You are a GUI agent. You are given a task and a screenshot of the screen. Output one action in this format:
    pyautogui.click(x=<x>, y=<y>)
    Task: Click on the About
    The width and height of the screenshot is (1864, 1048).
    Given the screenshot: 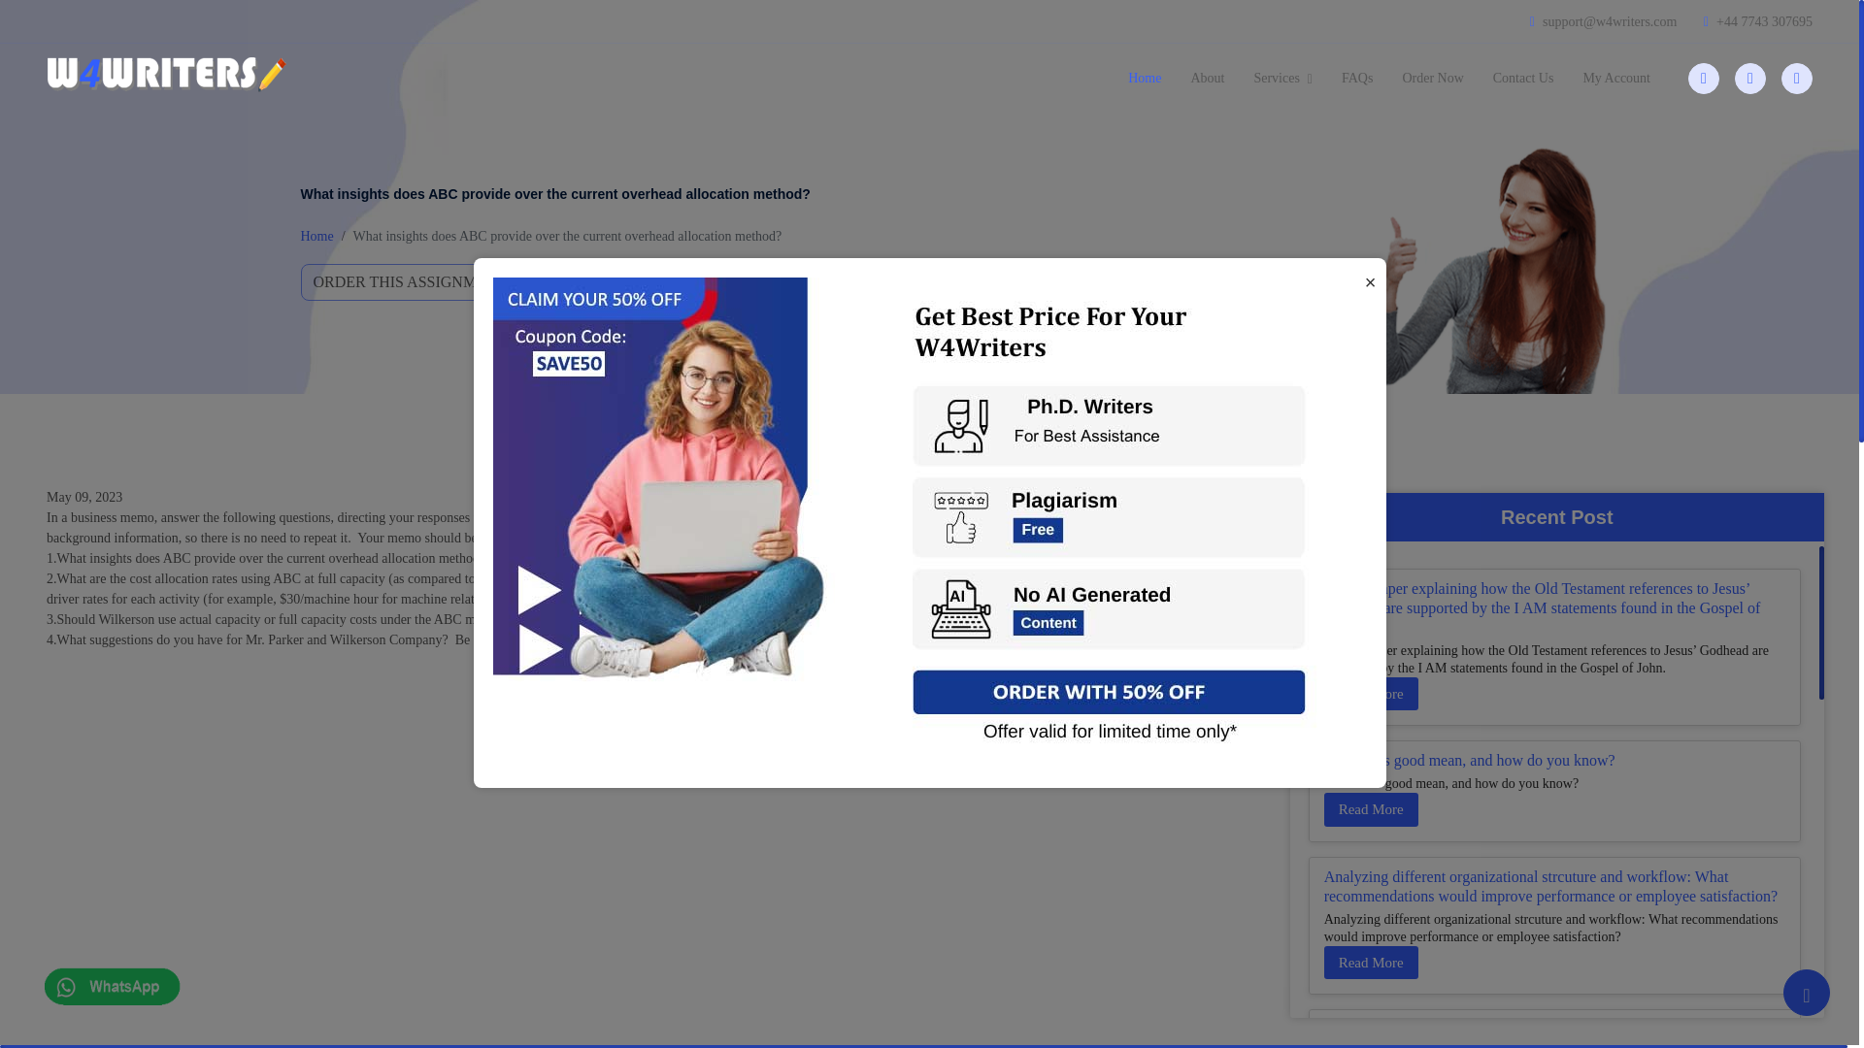 What is the action you would take?
    pyautogui.click(x=1208, y=78)
    